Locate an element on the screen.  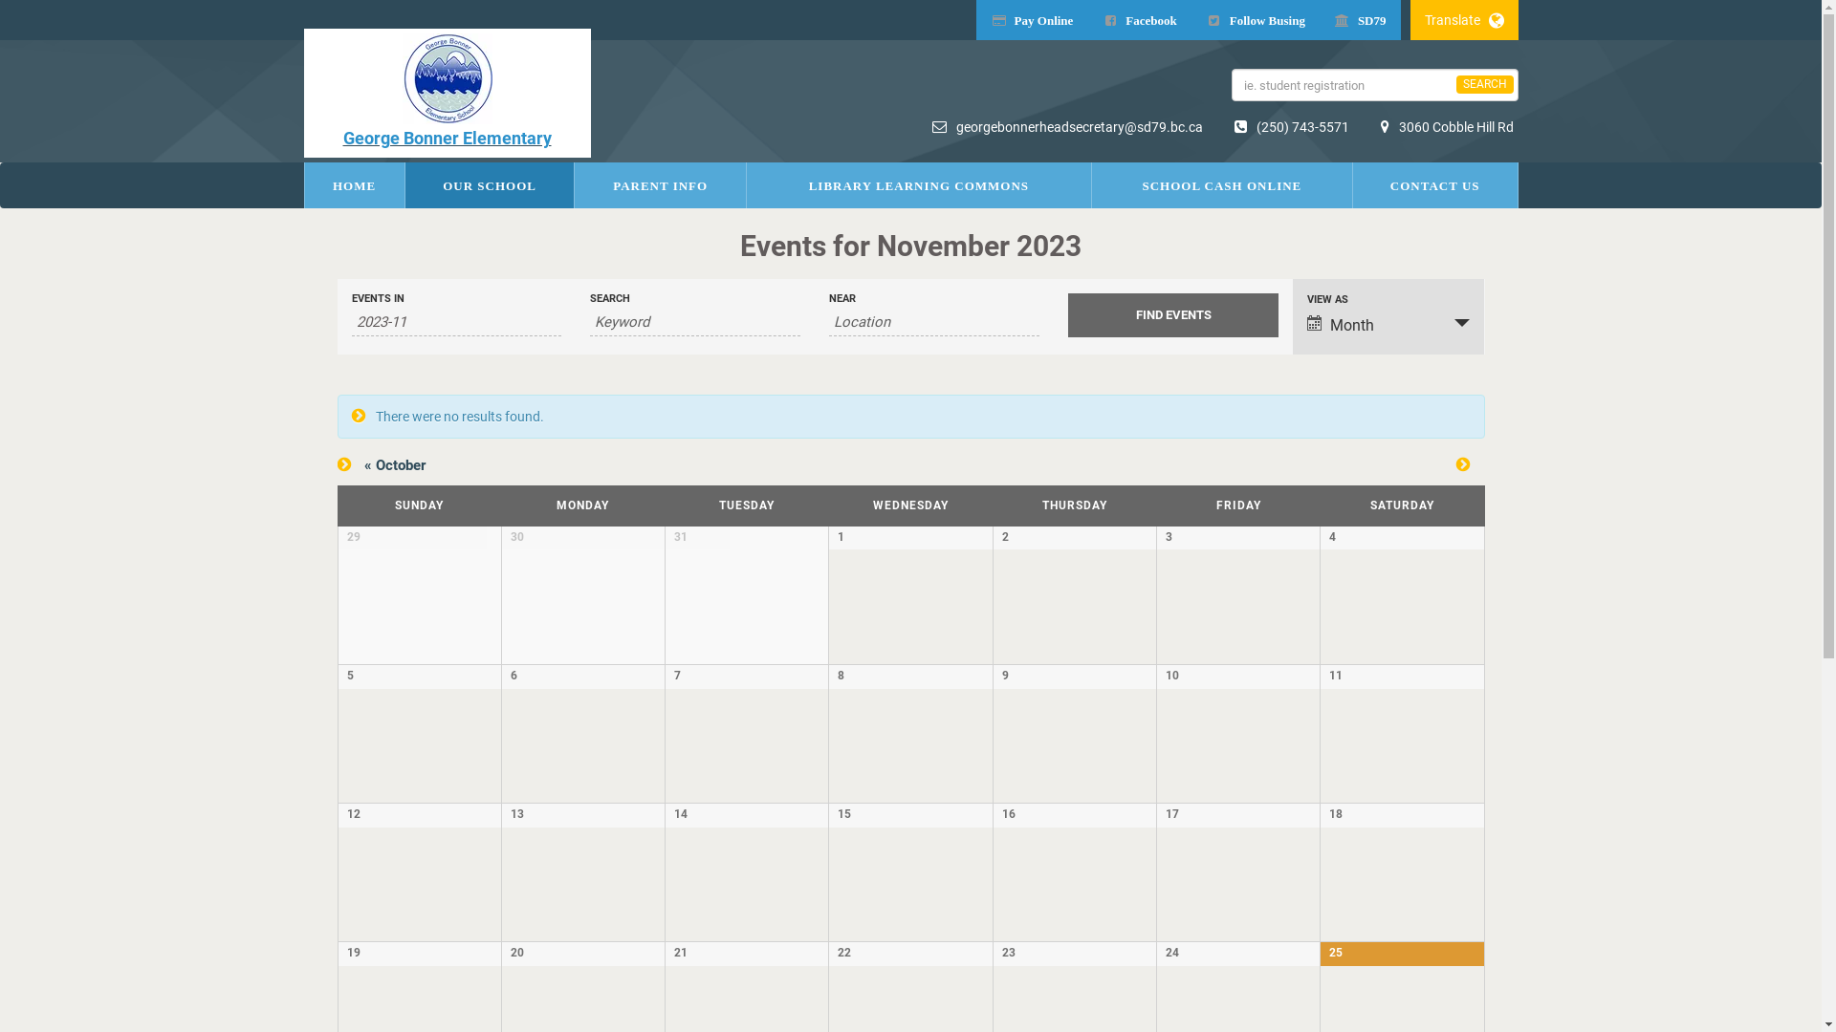
Facebook is located at coordinates (1139, 20).